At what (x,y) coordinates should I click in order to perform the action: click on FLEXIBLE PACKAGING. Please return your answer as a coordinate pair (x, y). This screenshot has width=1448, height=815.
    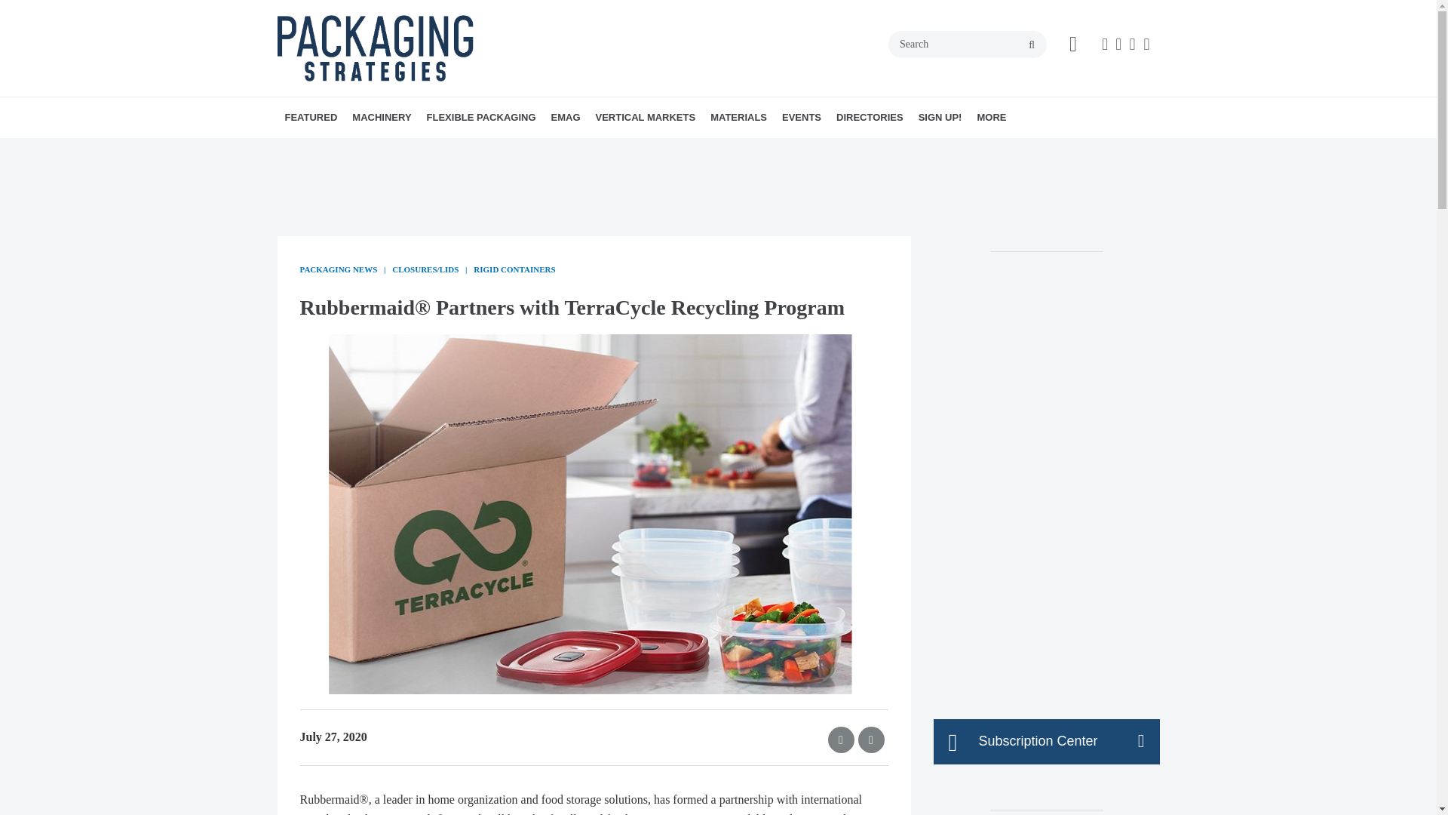
    Looking at the image, I should click on (481, 117).